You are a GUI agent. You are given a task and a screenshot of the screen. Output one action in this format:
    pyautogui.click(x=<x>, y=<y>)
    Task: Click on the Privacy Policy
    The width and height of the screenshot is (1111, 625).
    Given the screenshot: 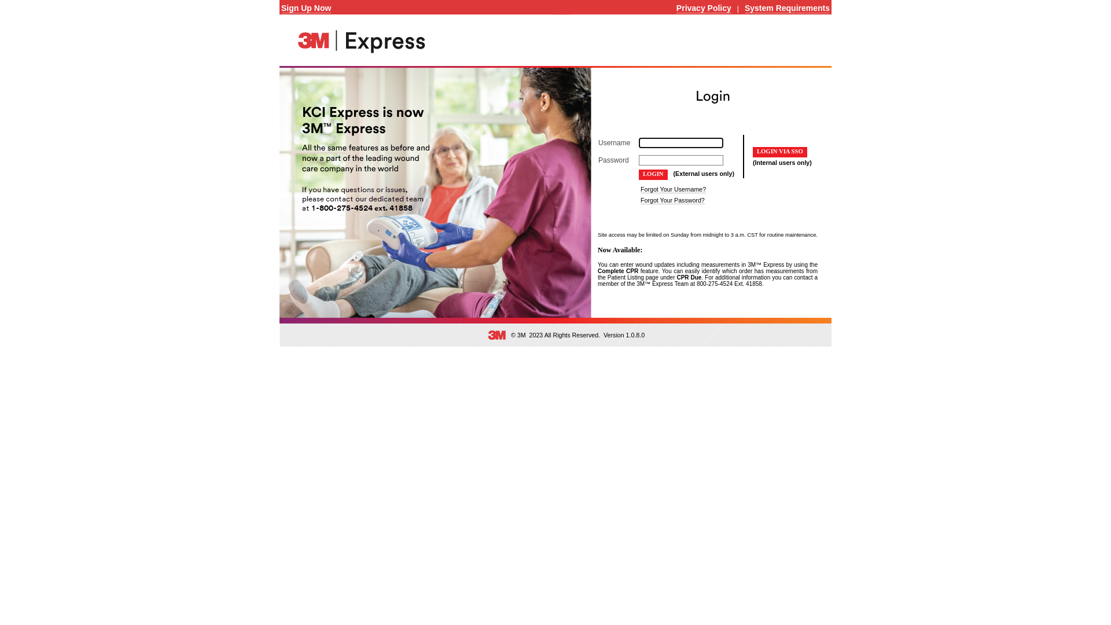 What is the action you would take?
    pyautogui.click(x=704, y=8)
    